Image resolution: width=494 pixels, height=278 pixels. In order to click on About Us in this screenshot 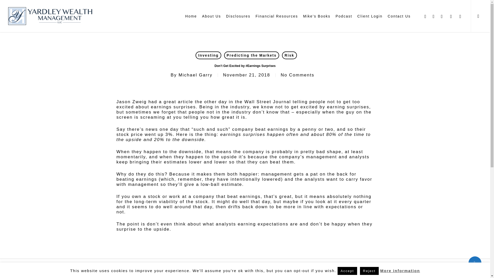, I will do `click(211, 16)`.